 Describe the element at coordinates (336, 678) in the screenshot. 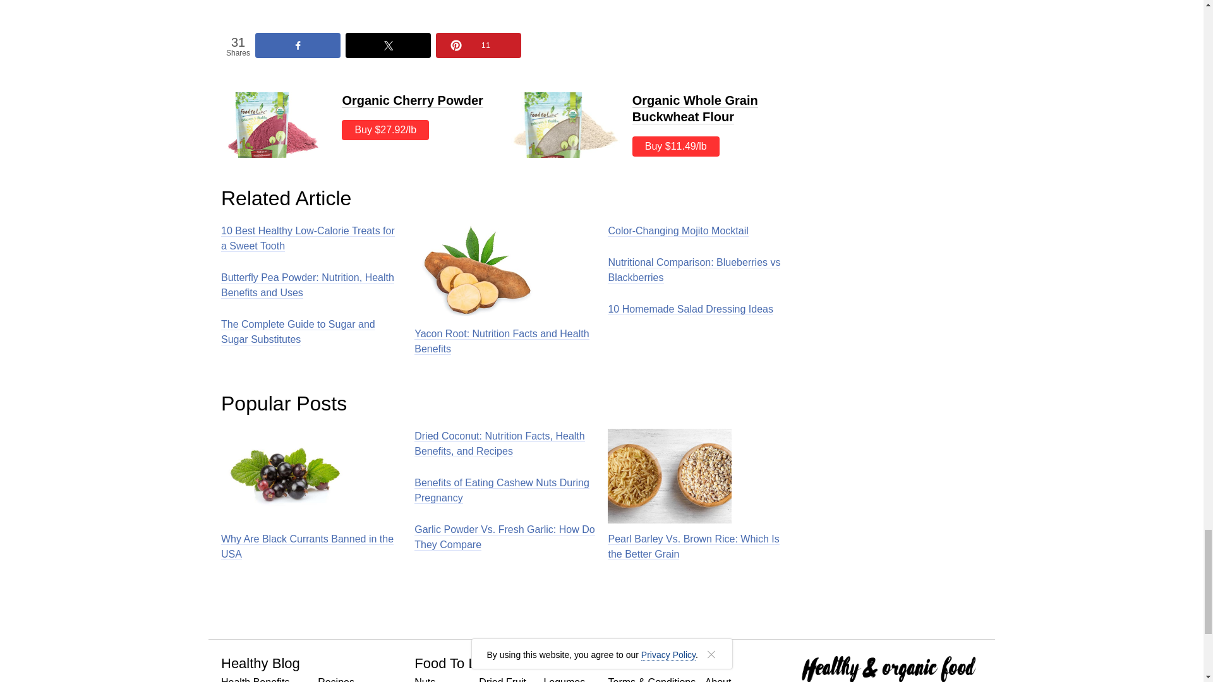

I see `Recipes` at that location.